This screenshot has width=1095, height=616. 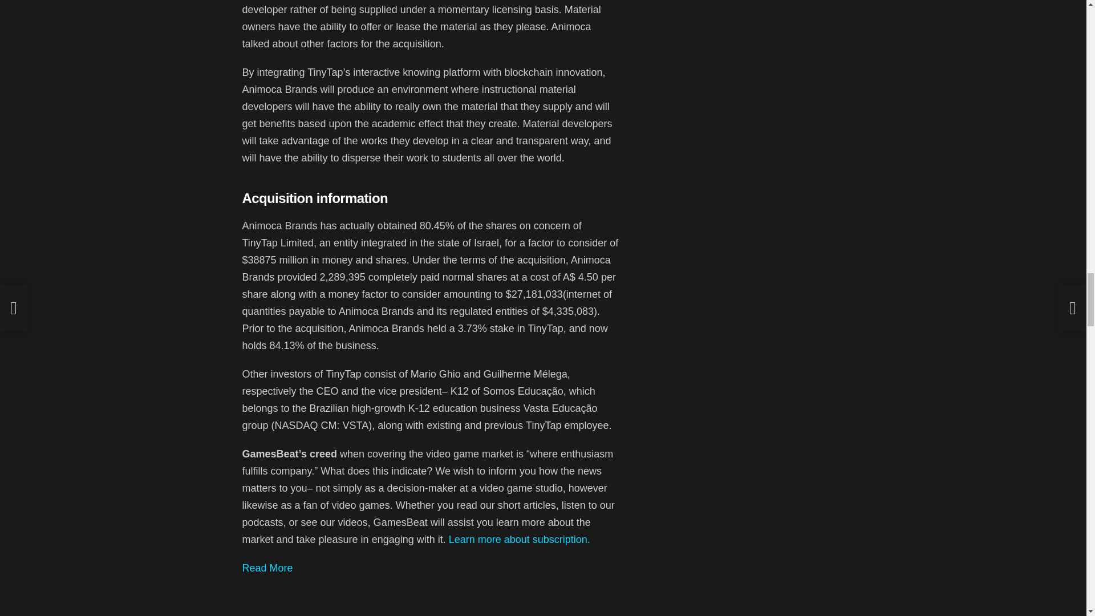 I want to click on Learn more about subscription., so click(x=519, y=540).